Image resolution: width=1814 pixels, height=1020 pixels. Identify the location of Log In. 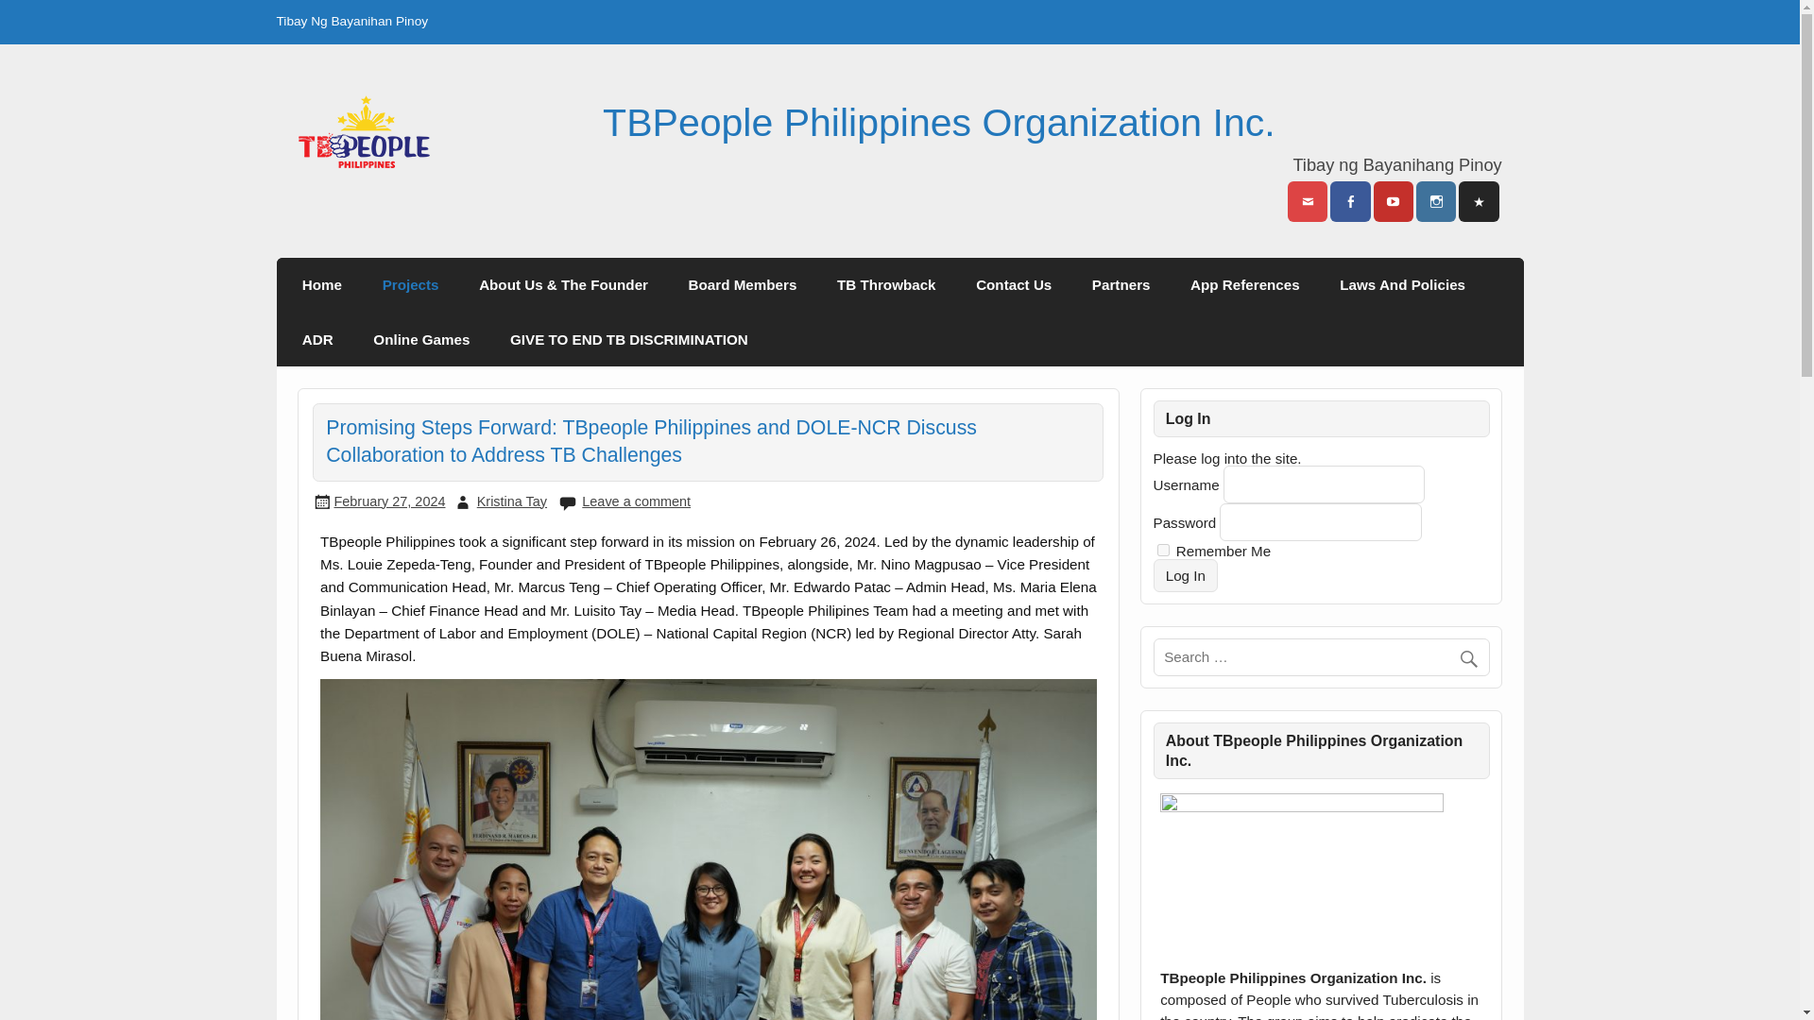
(1187, 574).